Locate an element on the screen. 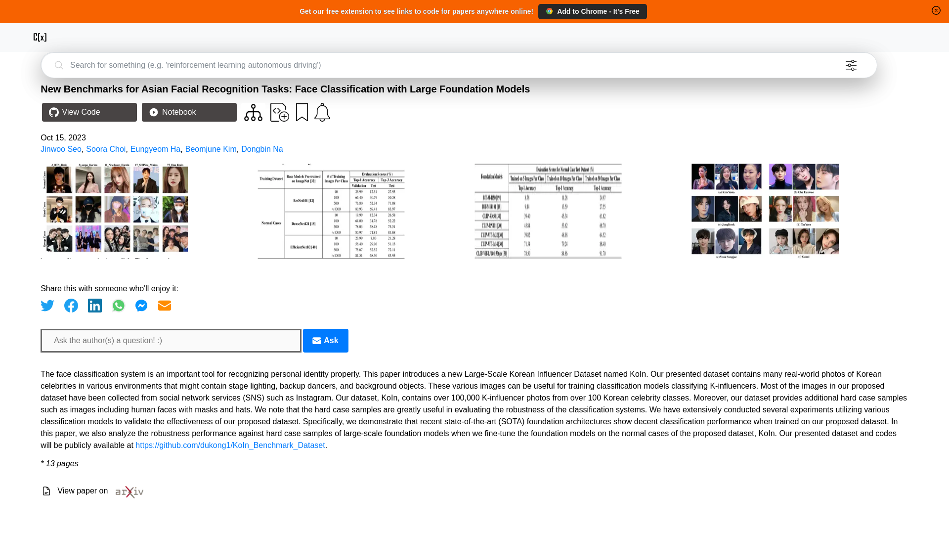 This screenshot has width=949, height=534. Contribute your code for this paper to the community is located at coordinates (280, 112).